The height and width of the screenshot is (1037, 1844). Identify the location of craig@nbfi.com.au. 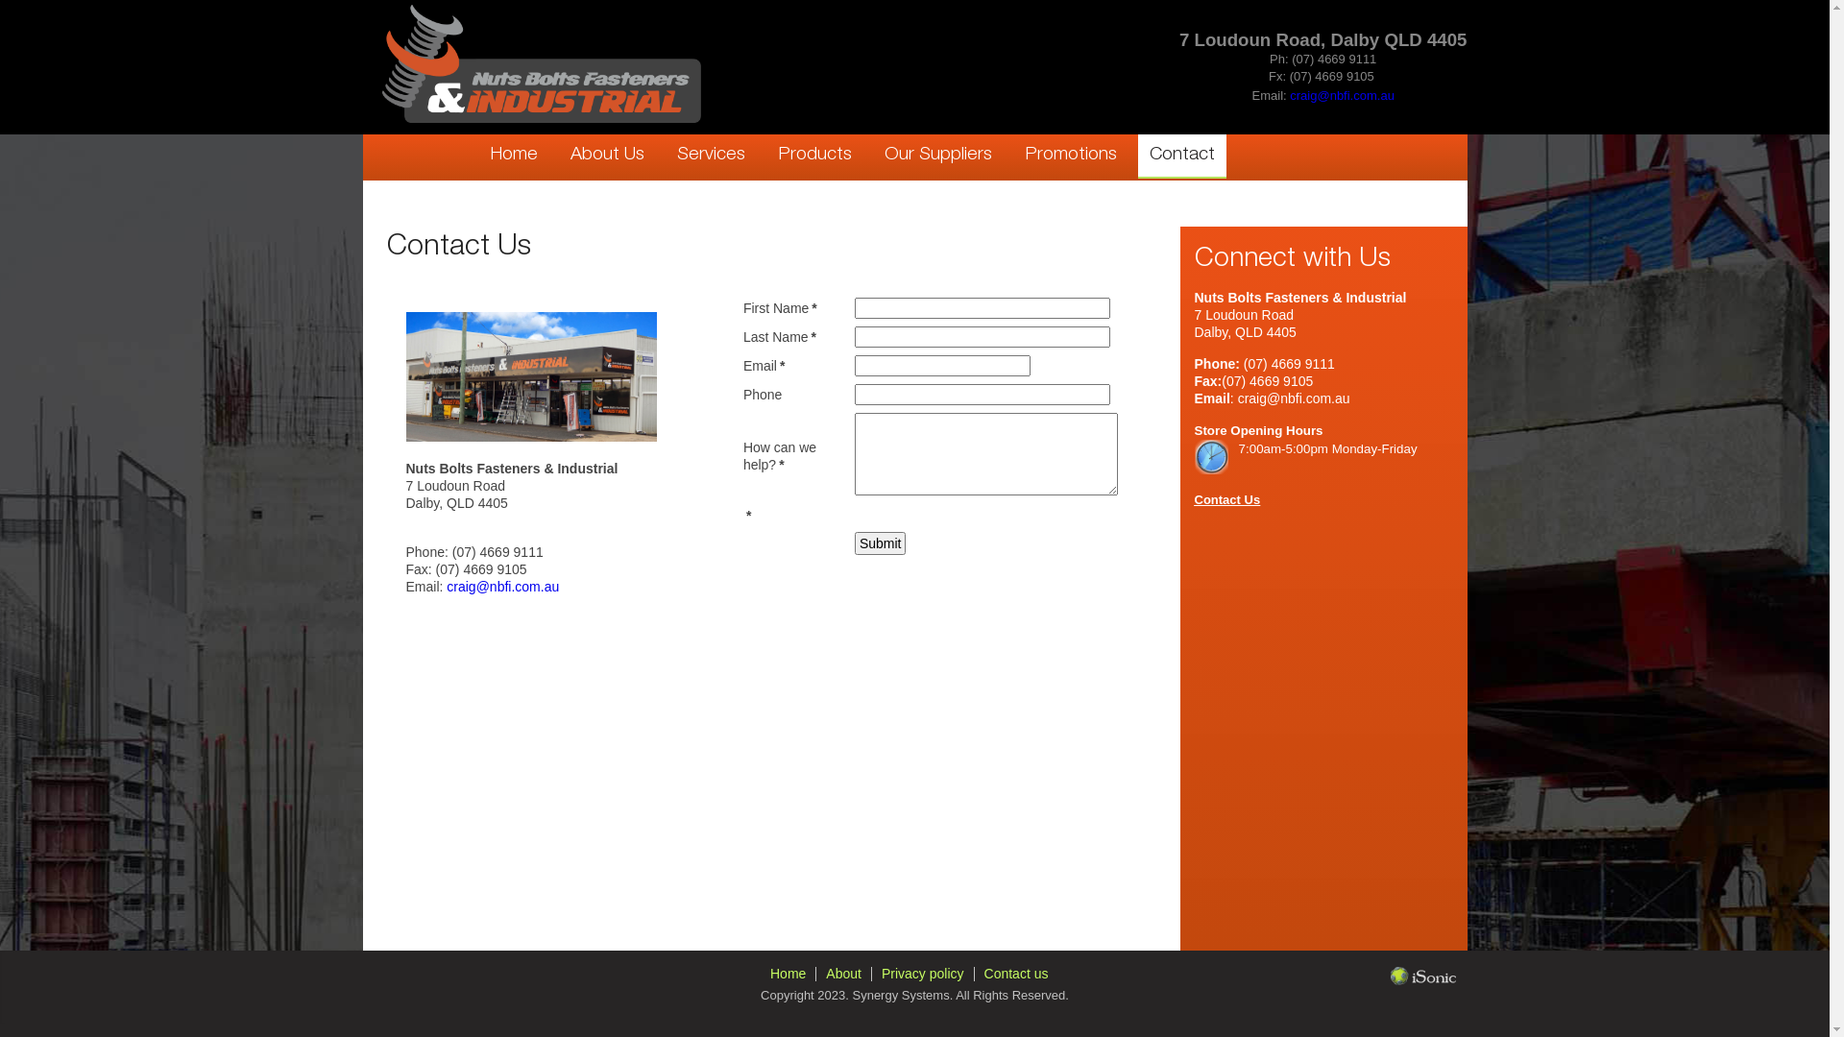
(503, 587).